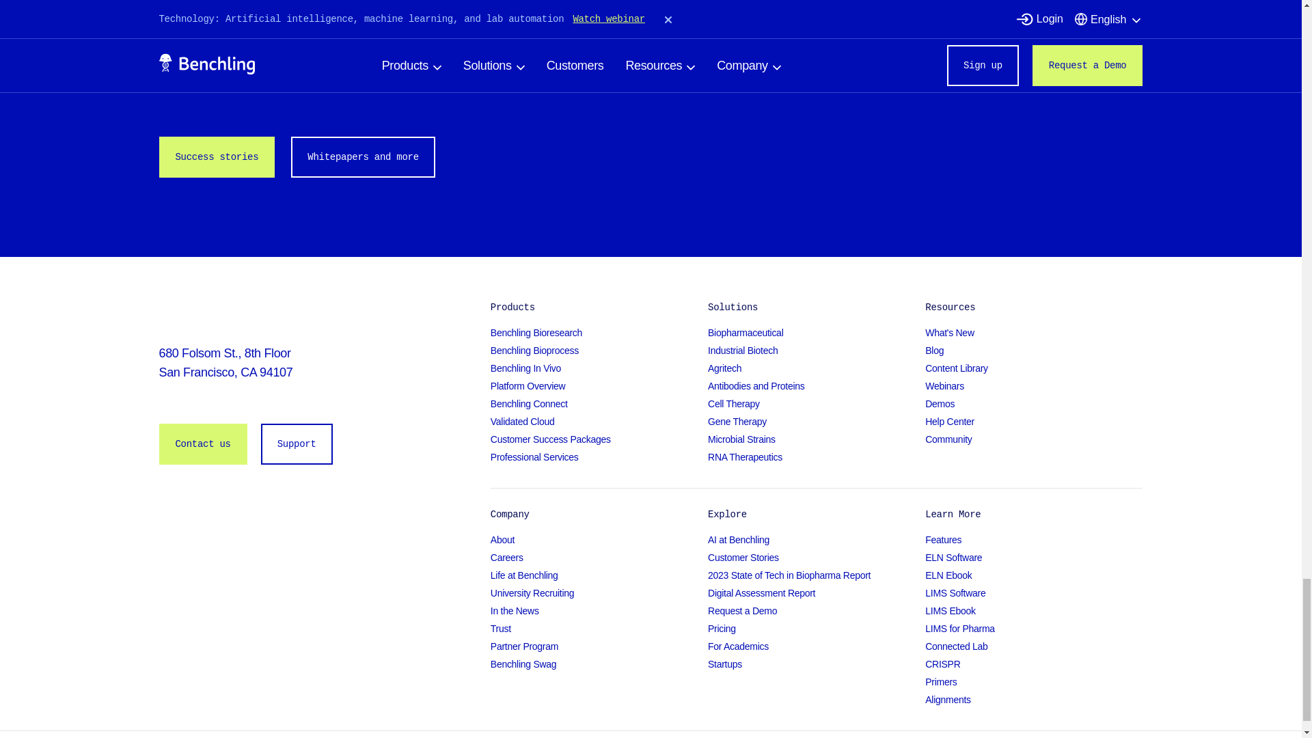 The image size is (1312, 738). I want to click on Benchling In Vivo, so click(599, 368).